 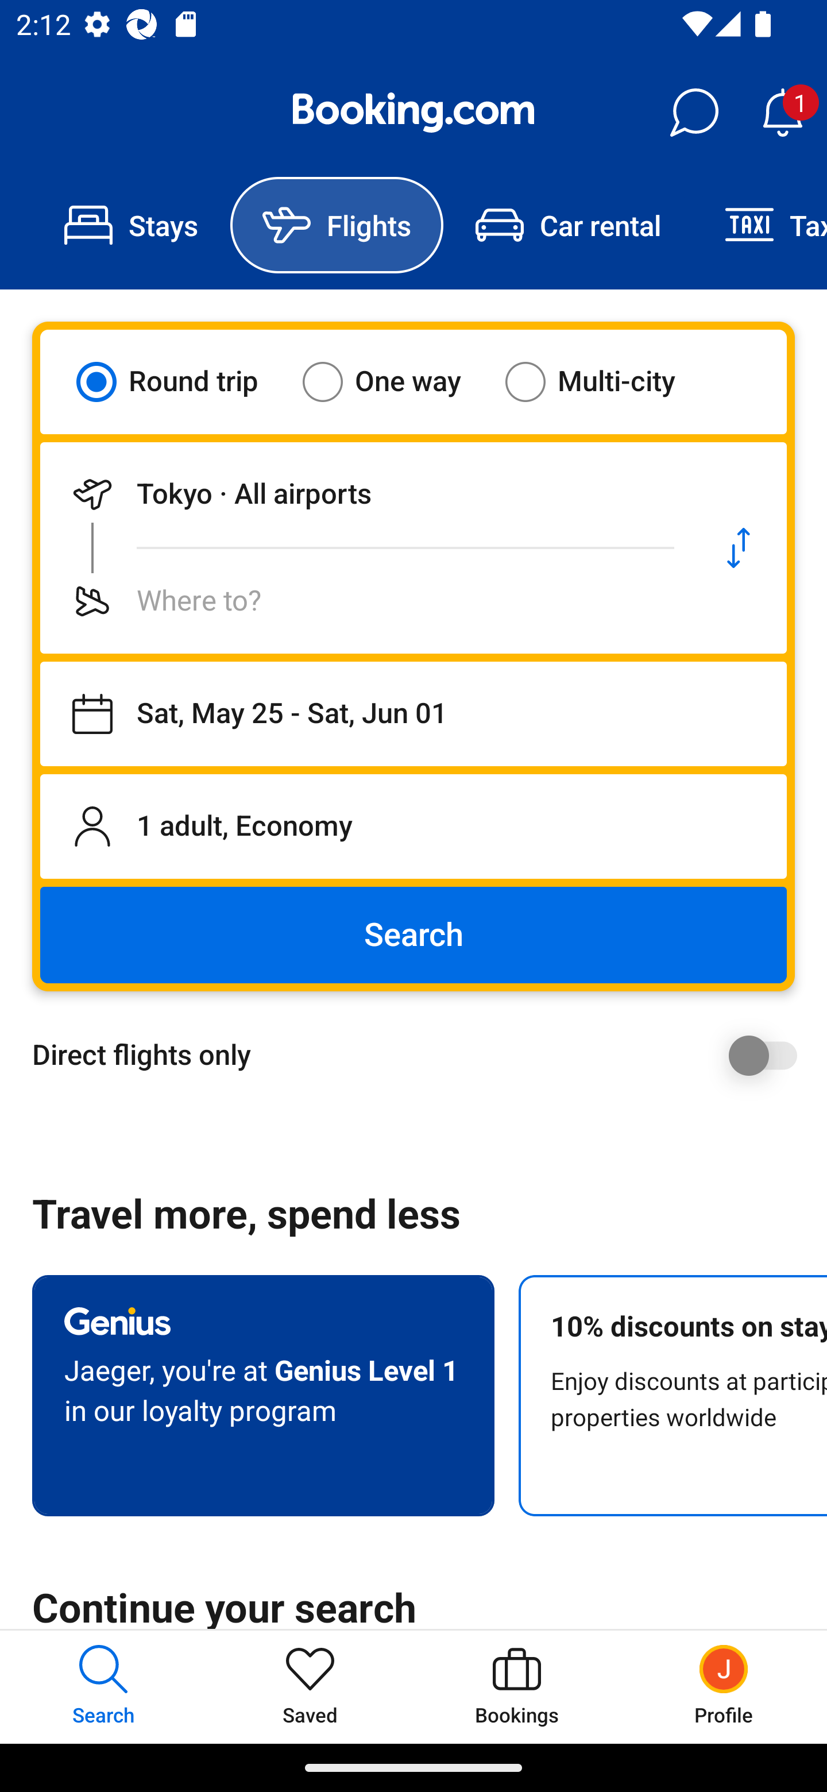 What do you see at coordinates (365, 601) in the screenshot?
I see `Flying to ` at bounding box center [365, 601].